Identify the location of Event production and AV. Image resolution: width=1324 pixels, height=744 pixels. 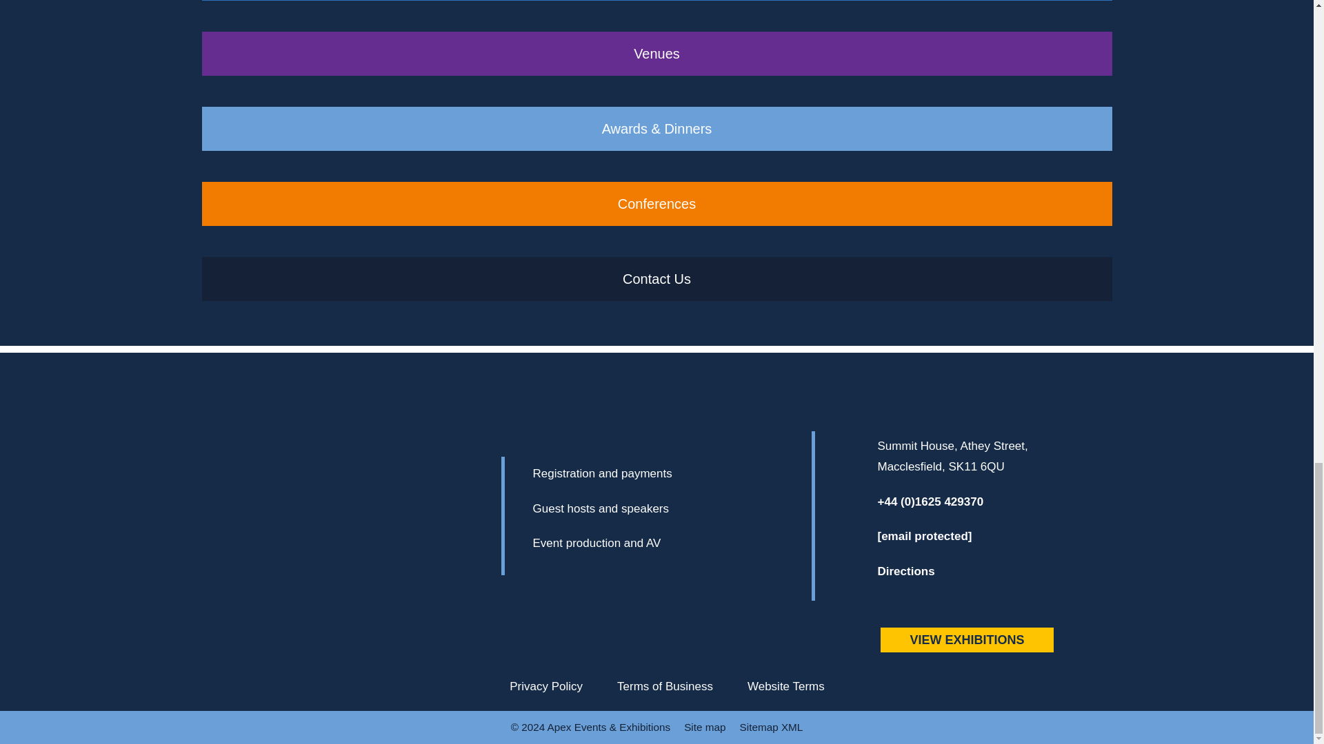
(630, 547).